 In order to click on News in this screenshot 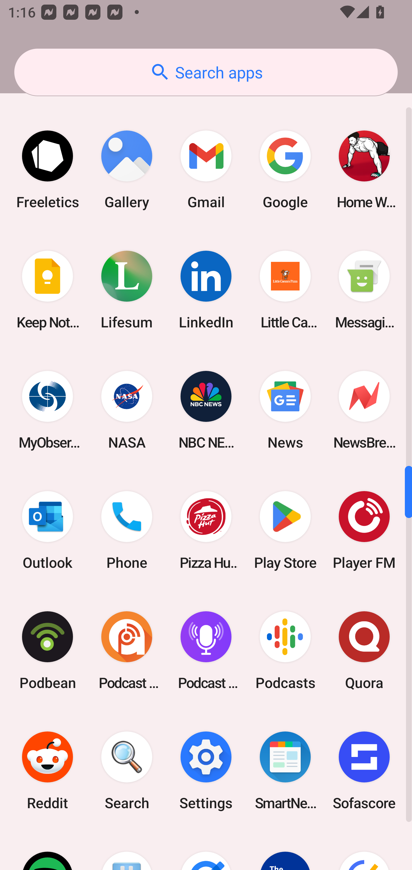, I will do `click(285, 410)`.